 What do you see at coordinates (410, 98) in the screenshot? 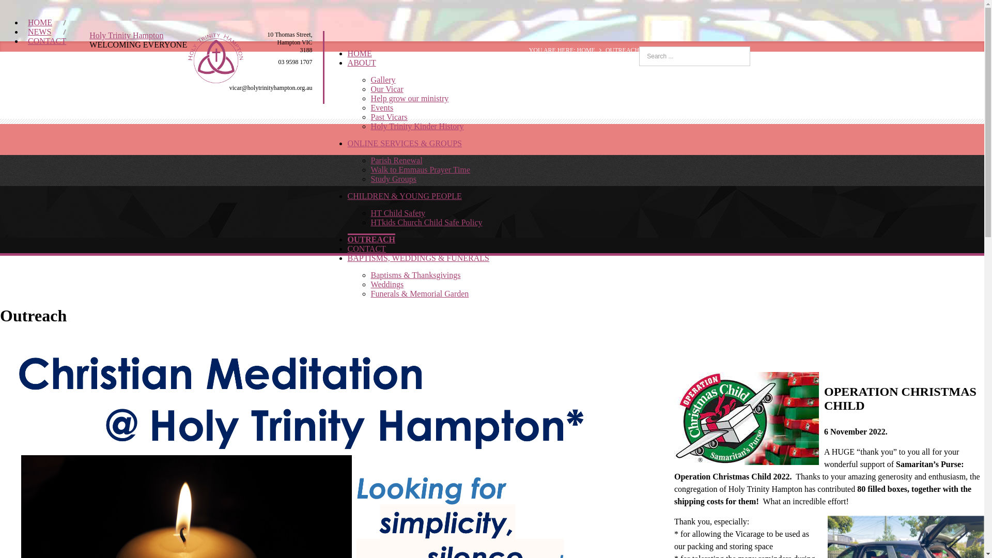
I see `Help grow our ministry` at bounding box center [410, 98].